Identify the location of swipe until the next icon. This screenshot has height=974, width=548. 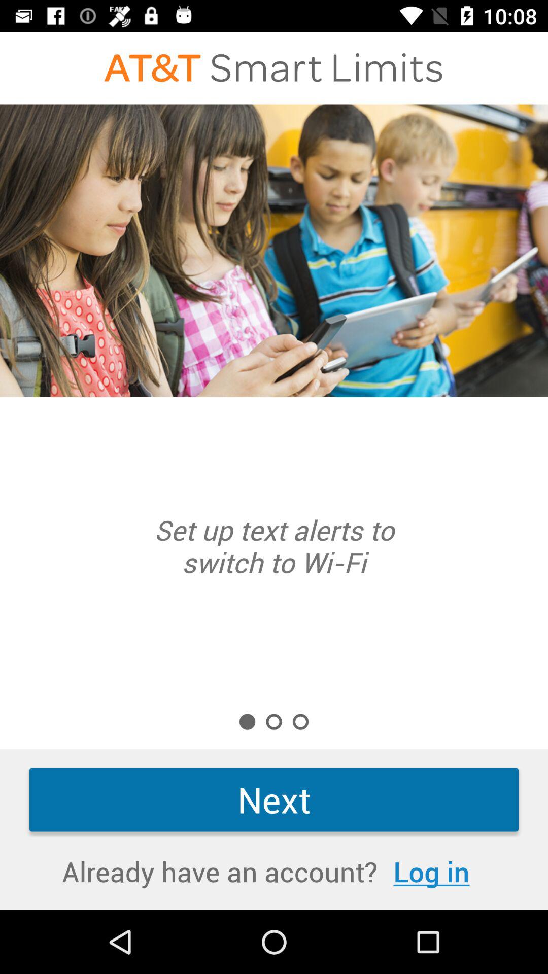
(274, 799).